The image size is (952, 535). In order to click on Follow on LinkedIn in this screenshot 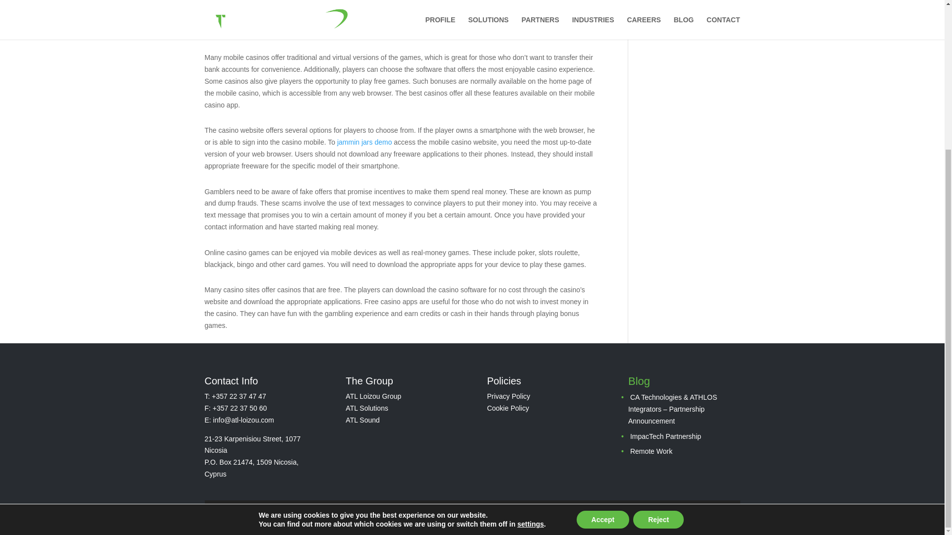, I will do `click(321, 518)`.